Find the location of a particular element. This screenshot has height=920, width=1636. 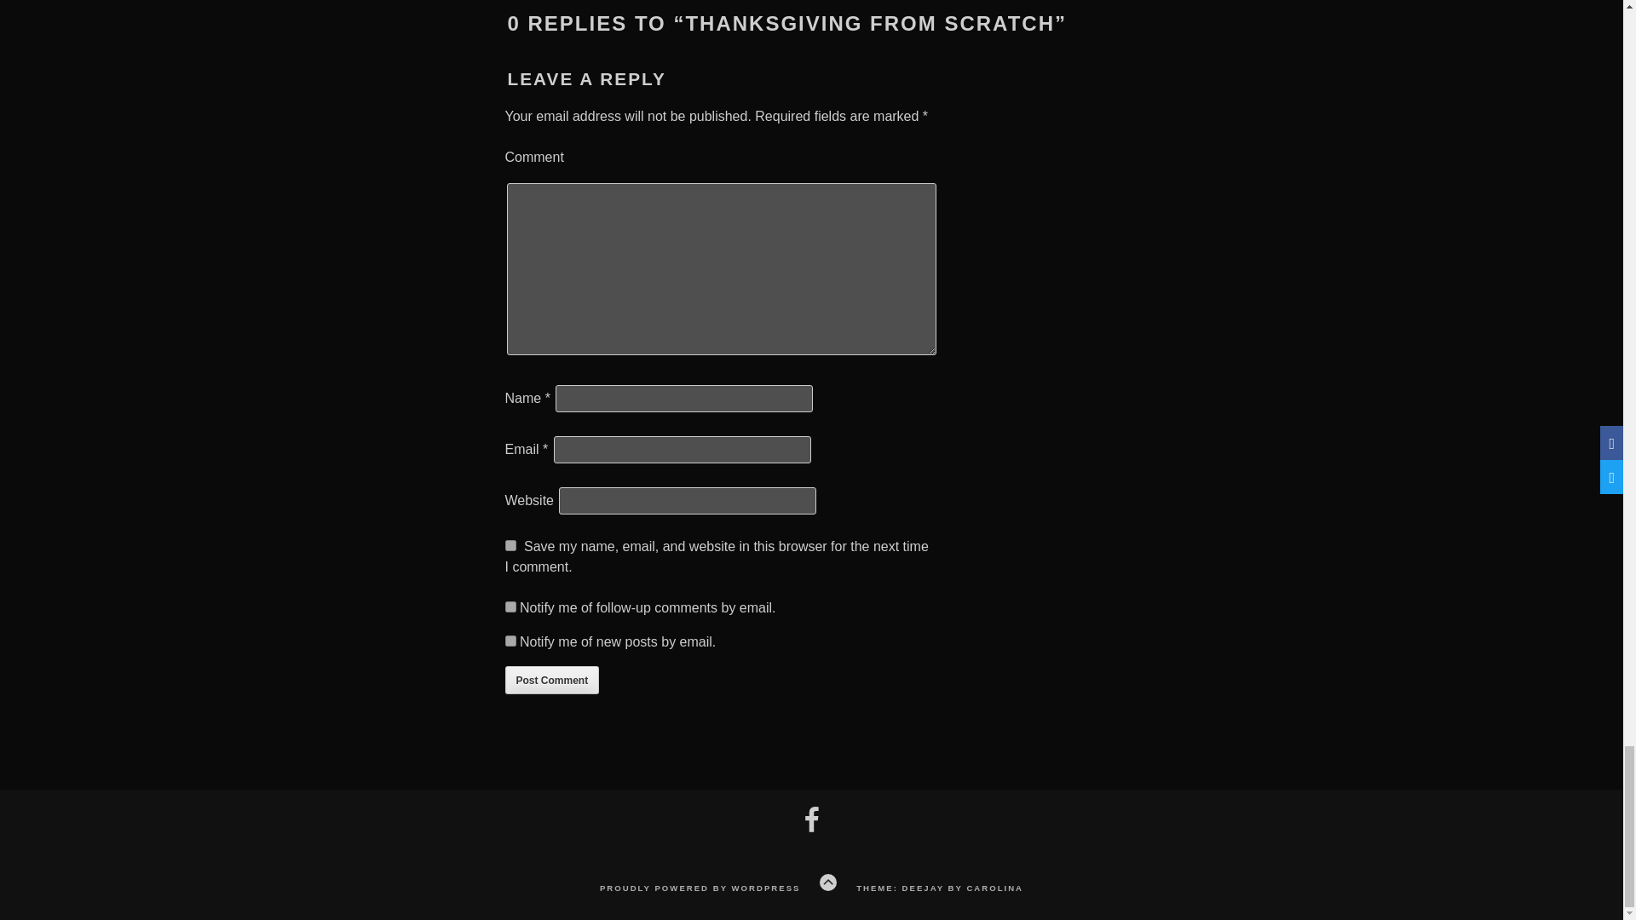

subscribe is located at coordinates (510, 641).